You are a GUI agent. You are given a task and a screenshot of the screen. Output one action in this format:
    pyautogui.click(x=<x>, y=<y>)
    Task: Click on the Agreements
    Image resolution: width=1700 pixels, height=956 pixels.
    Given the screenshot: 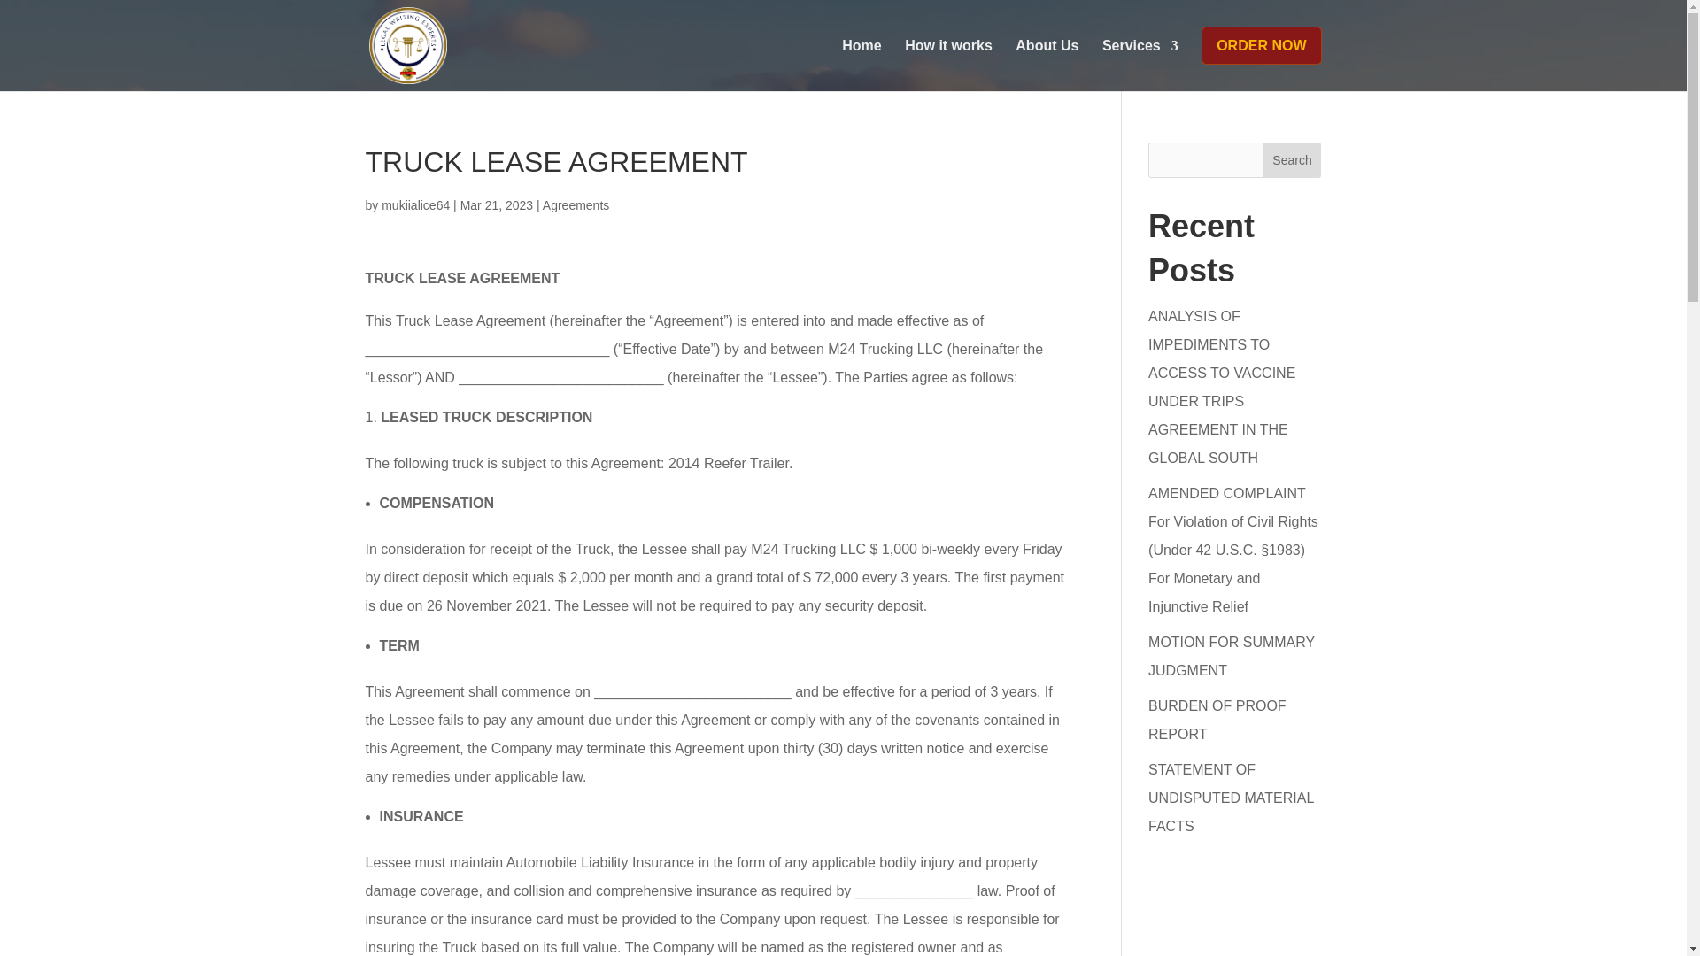 What is the action you would take?
    pyautogui.click(x=576, y=204)
    